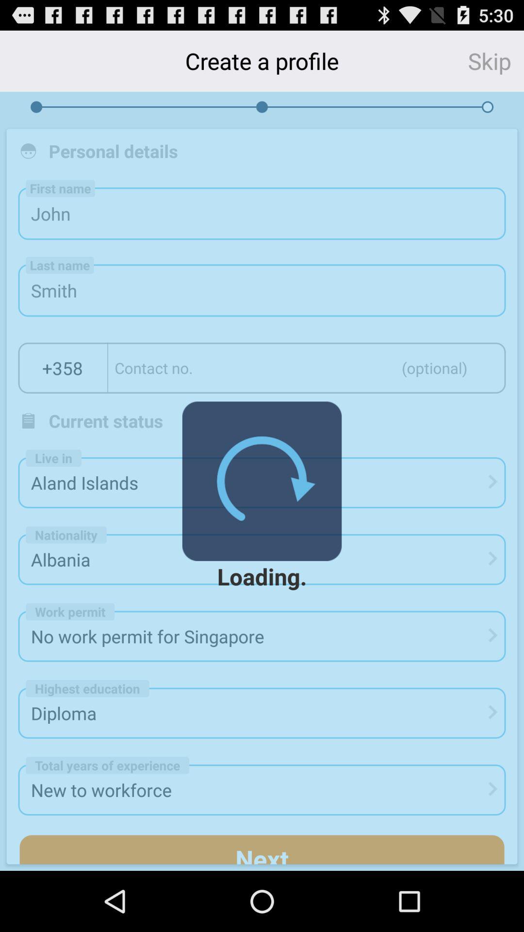  Describe the element at coordinates (307, 368) in the screenshot. I see `text area` at that location.